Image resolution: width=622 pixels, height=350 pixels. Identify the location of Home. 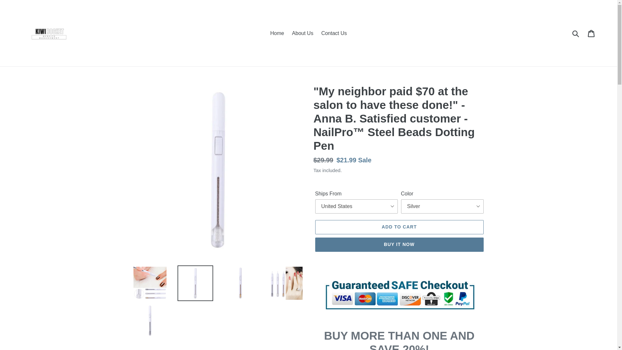
(277, 33).